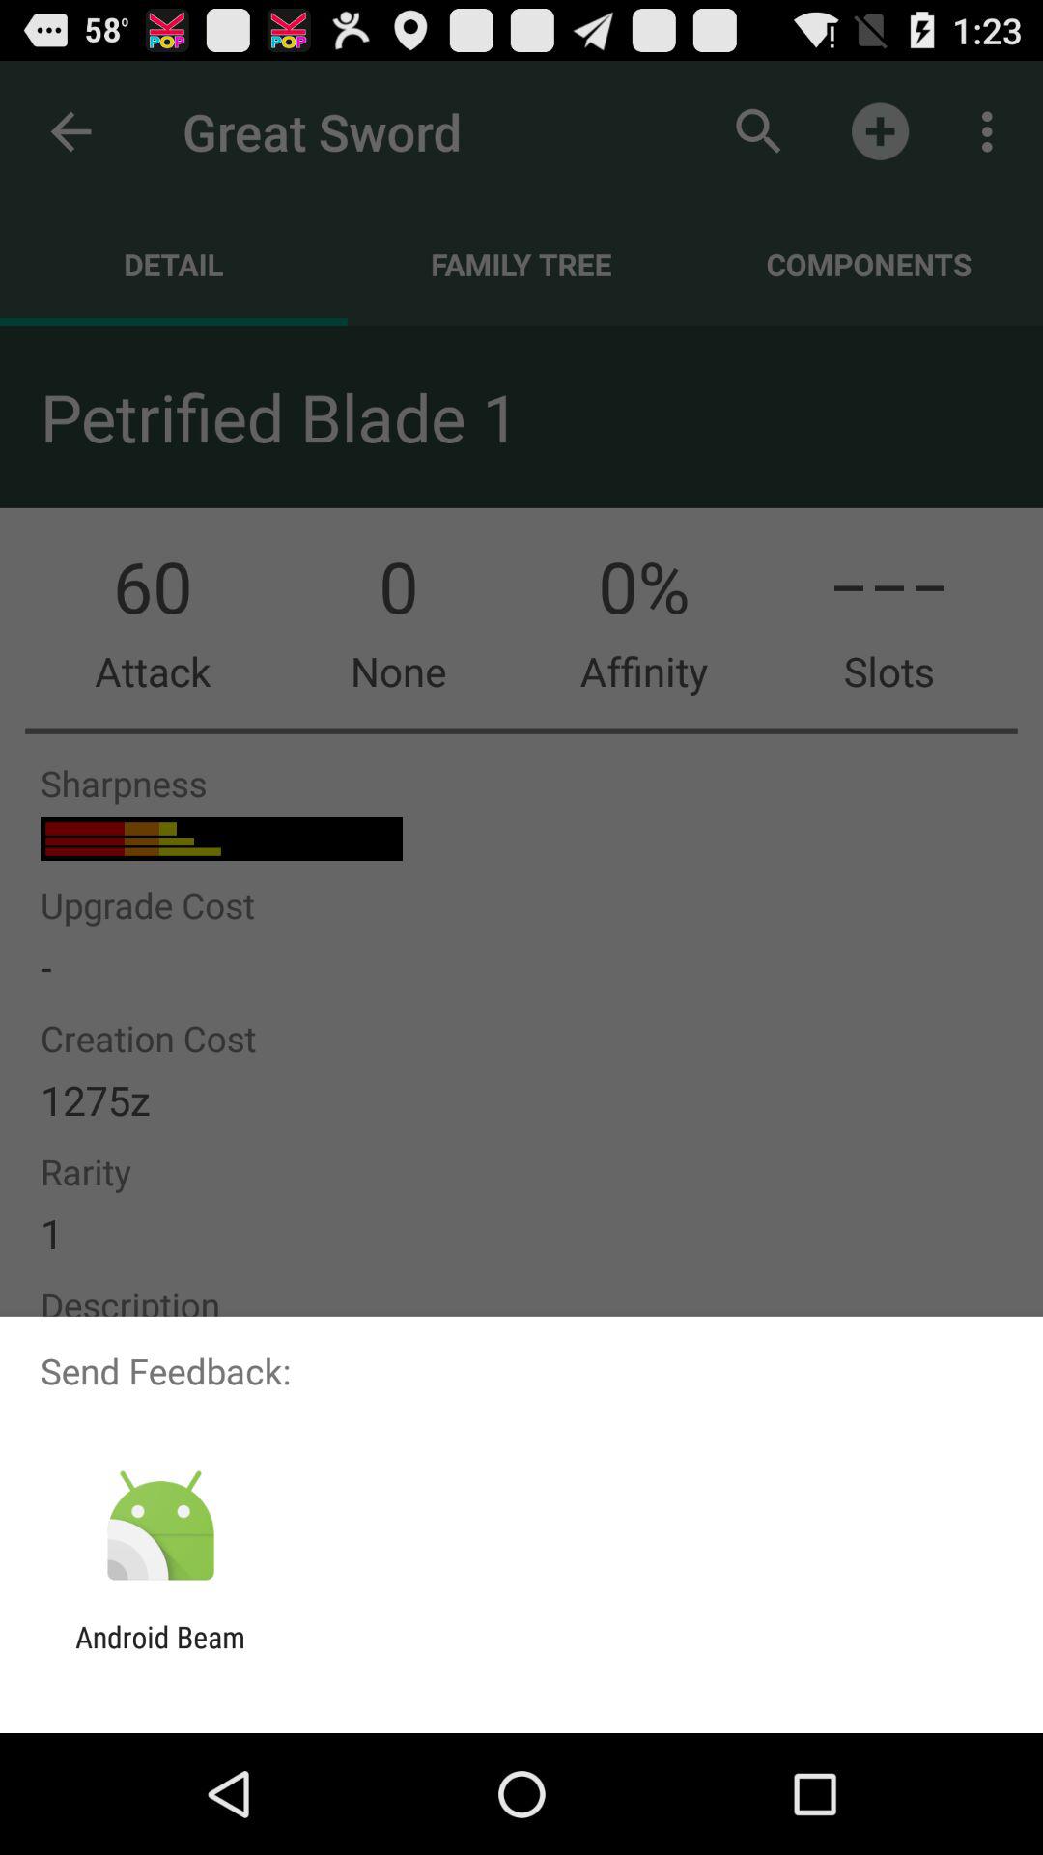 The height and width of the screenshot is (1855, 1043). What do you see at coordinates (160, 1527) in the screenshot?
I see `tap the icon below send feedback:` at bounding box center [160, 1527].